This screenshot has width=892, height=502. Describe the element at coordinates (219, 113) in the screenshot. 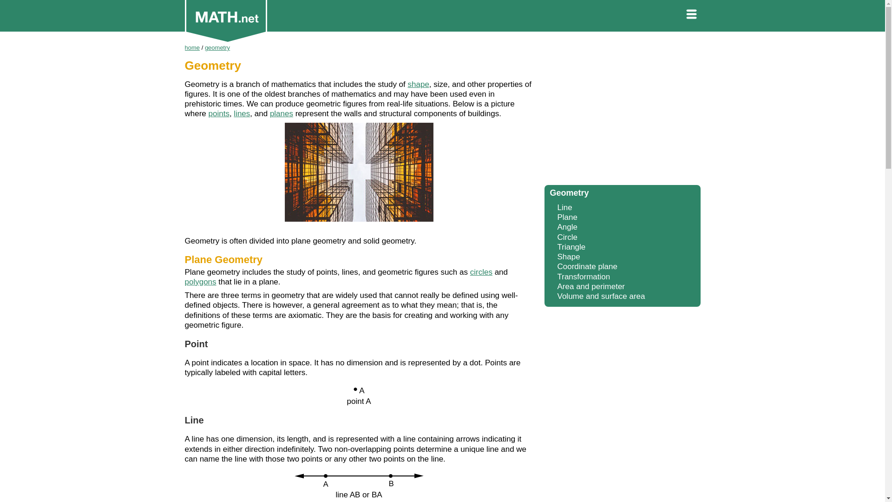

I see `points` at that location.